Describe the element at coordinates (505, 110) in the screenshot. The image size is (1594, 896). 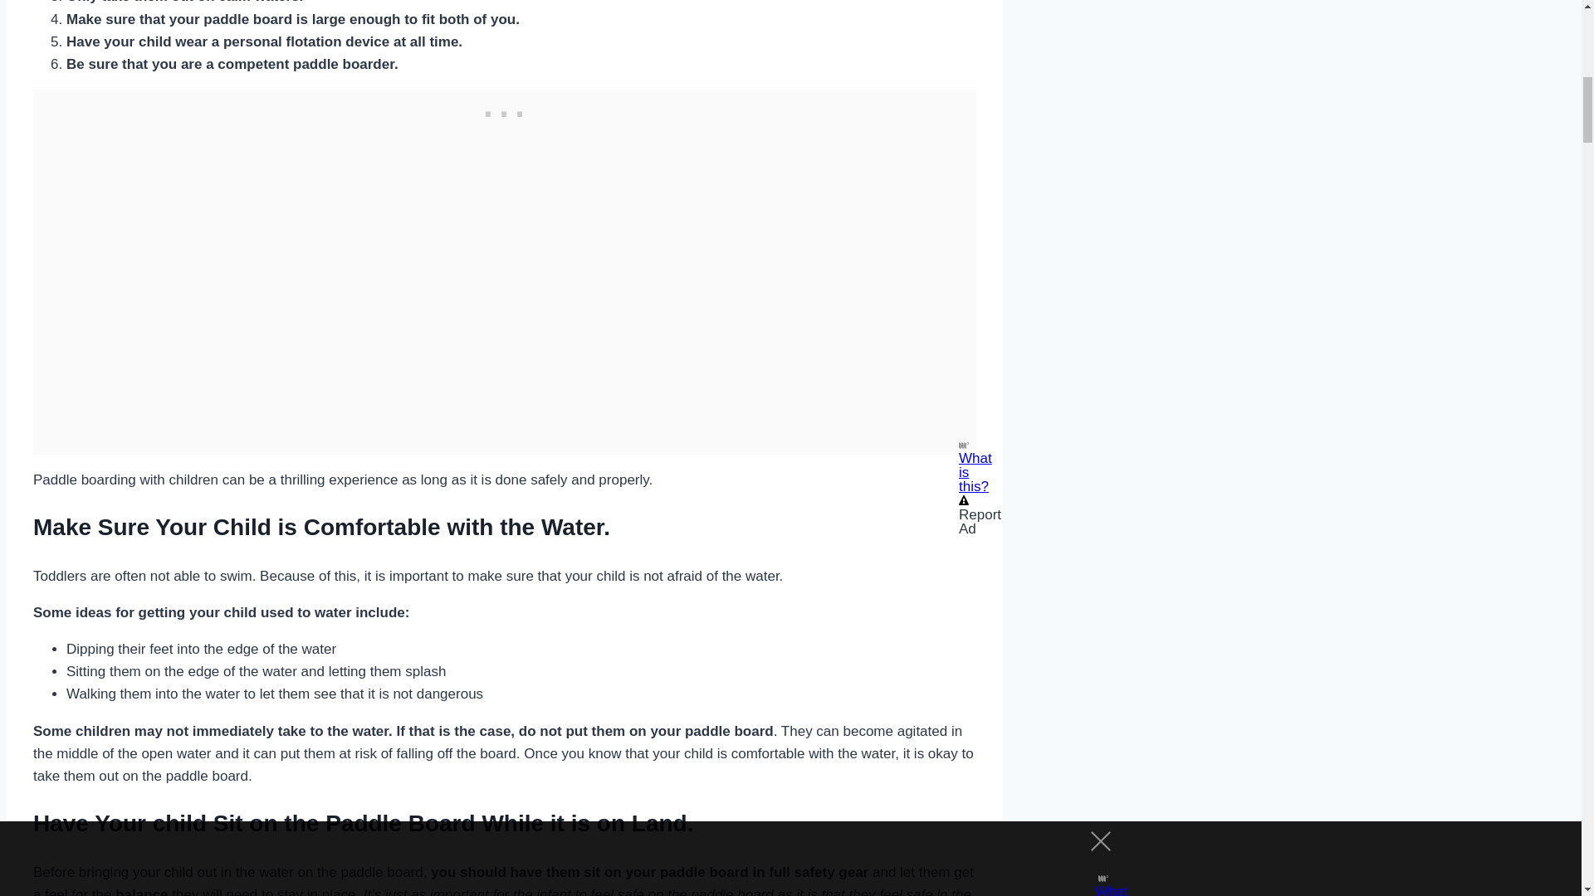
I see `3rd party ad content` at that location.